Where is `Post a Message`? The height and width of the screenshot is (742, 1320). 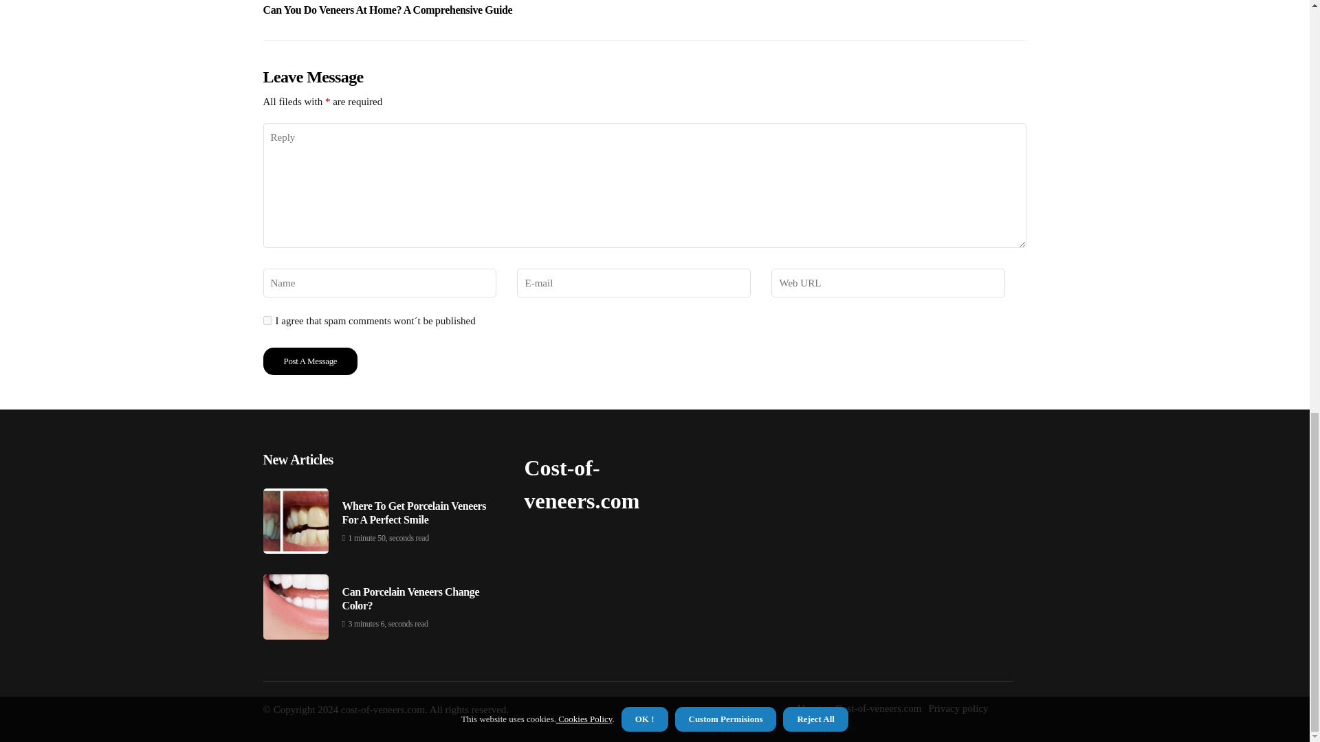 Post a Message is located at coordinates (310, 361).